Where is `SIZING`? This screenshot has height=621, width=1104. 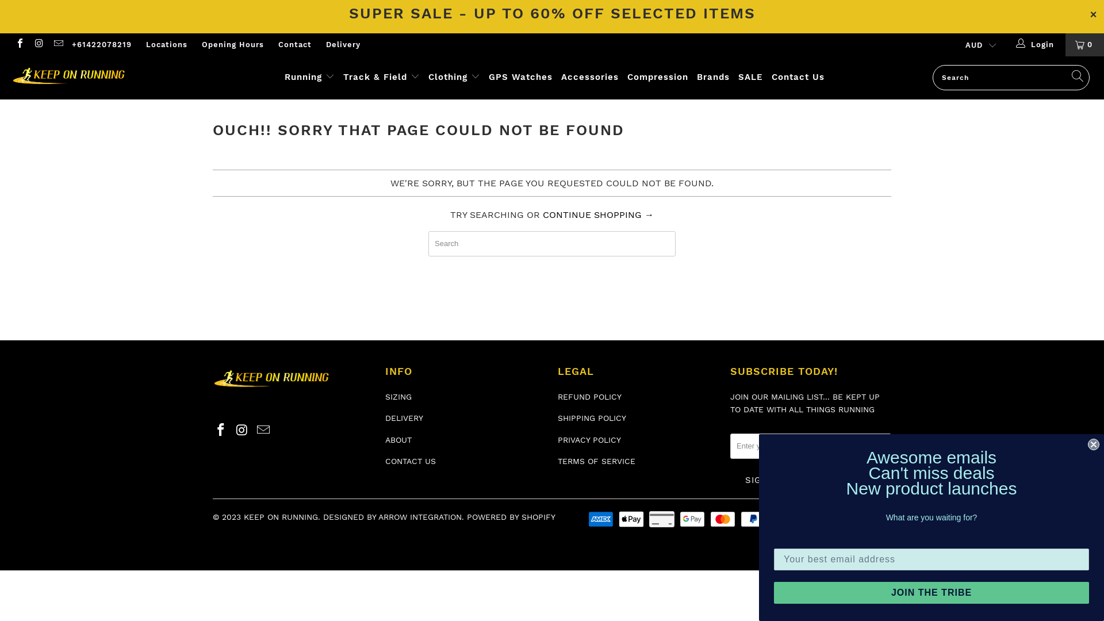
SIZING is located at coordinates (398, 397).